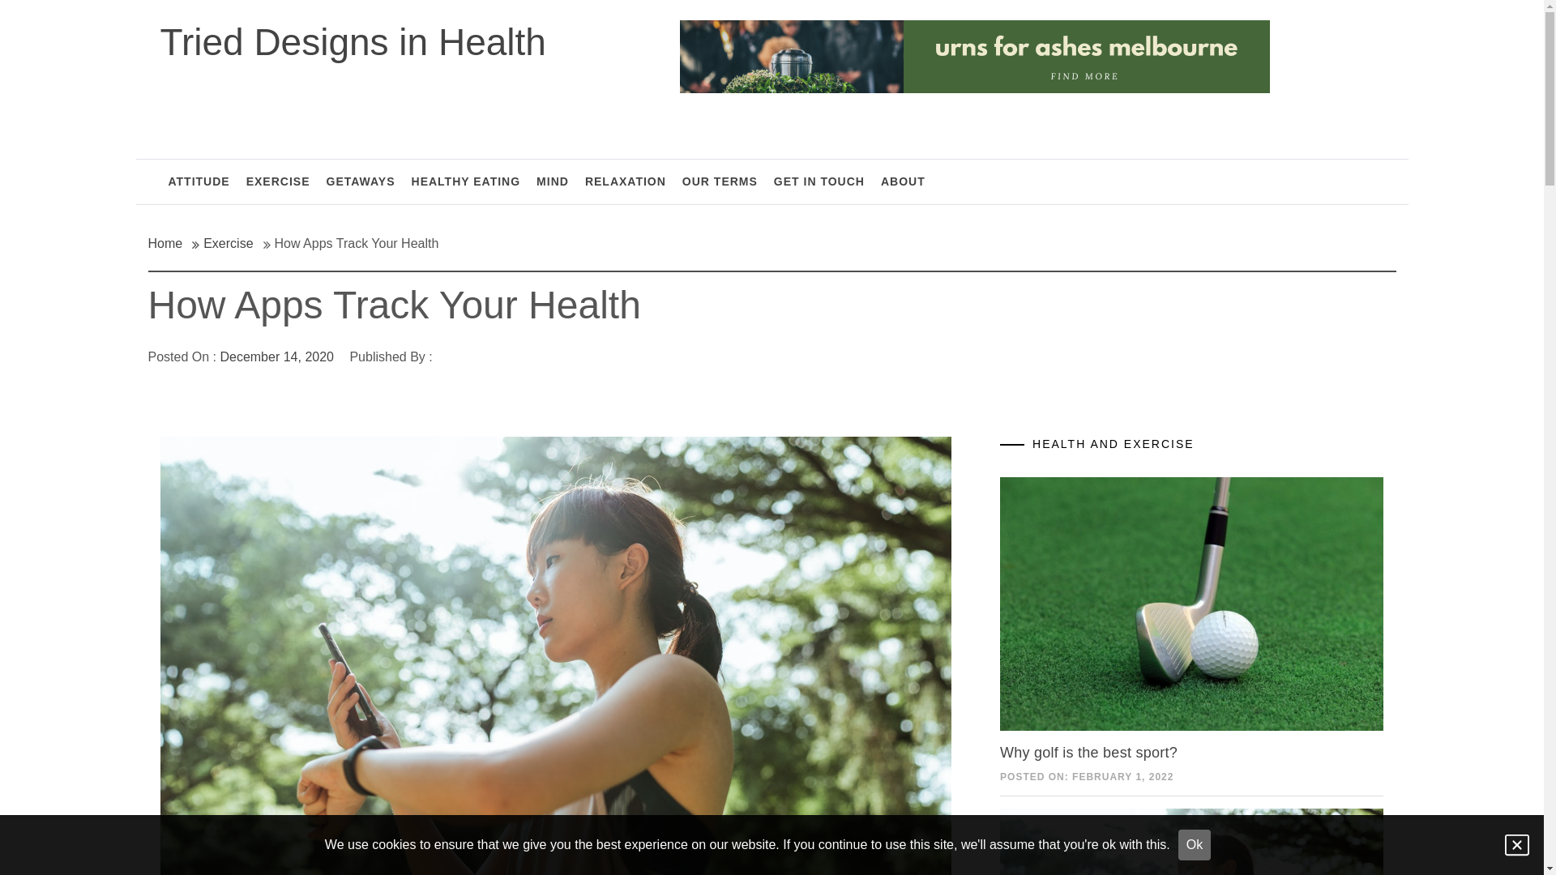 Image resolution: width=1556 pixels, height=875 pixels. What do you see at coordinates (227, 243) in the screenshot?
I see `Exercise` at bounding box center [227, 243].